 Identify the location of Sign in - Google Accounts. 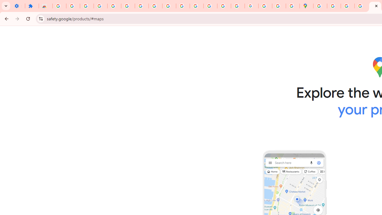
(59, 6).